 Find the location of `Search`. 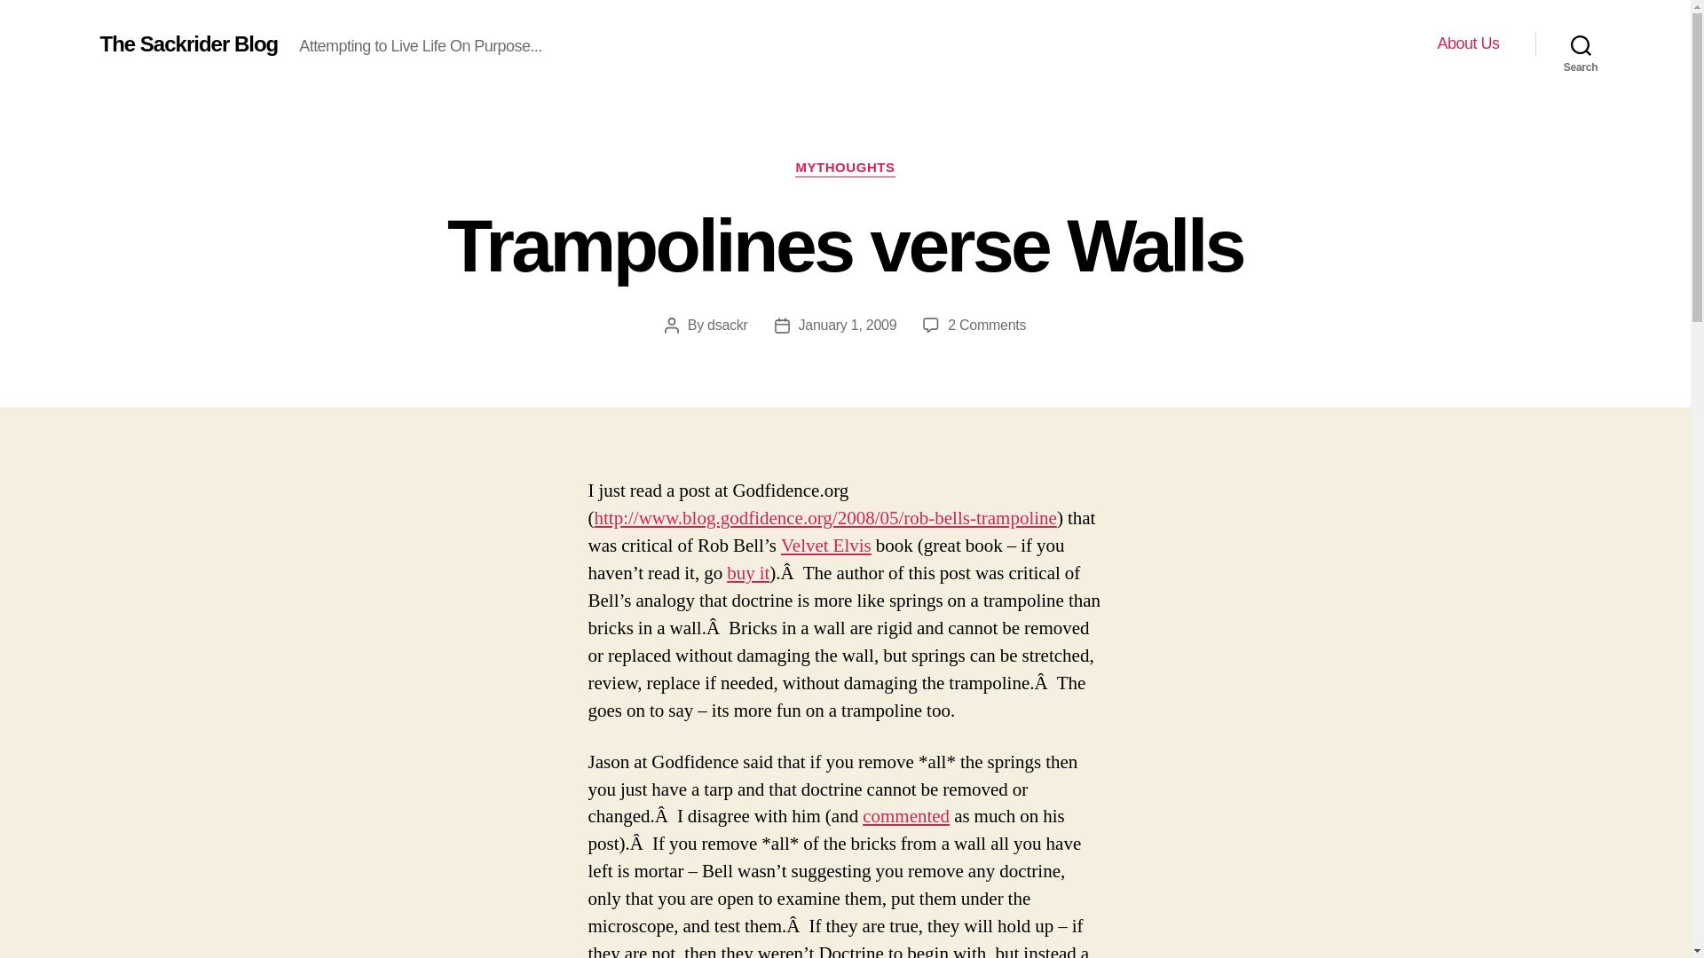

Search is located at coordinates (1581, 44).